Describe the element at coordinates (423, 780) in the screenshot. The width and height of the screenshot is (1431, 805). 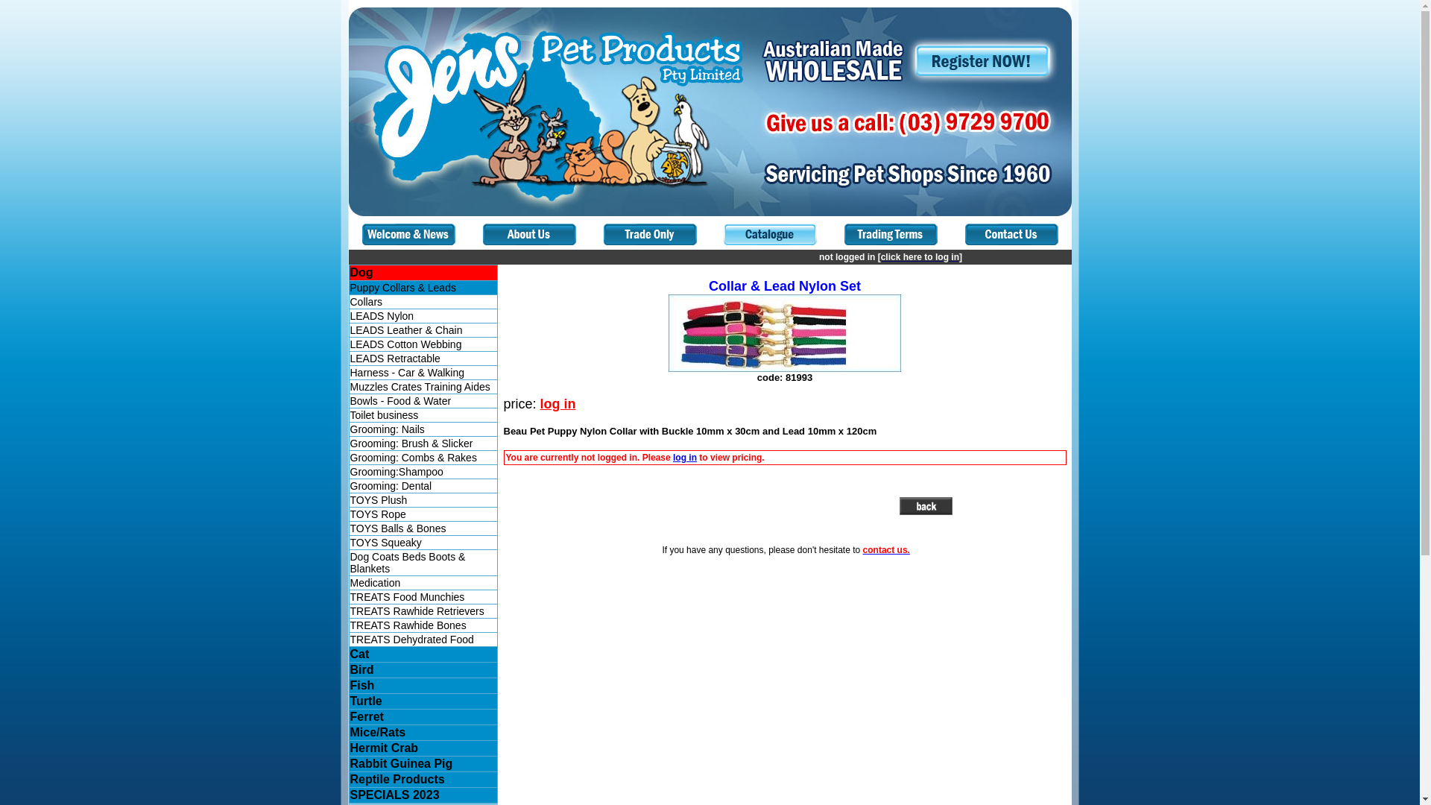
I see `Reptile Products` at that location.